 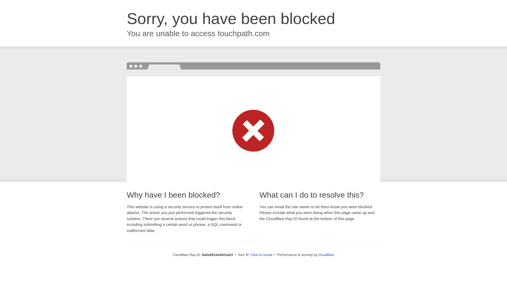 What do you see at coordinates (326, 255) in the screenshot?
I see `Cloudflare` at bounding box center [326, 255].